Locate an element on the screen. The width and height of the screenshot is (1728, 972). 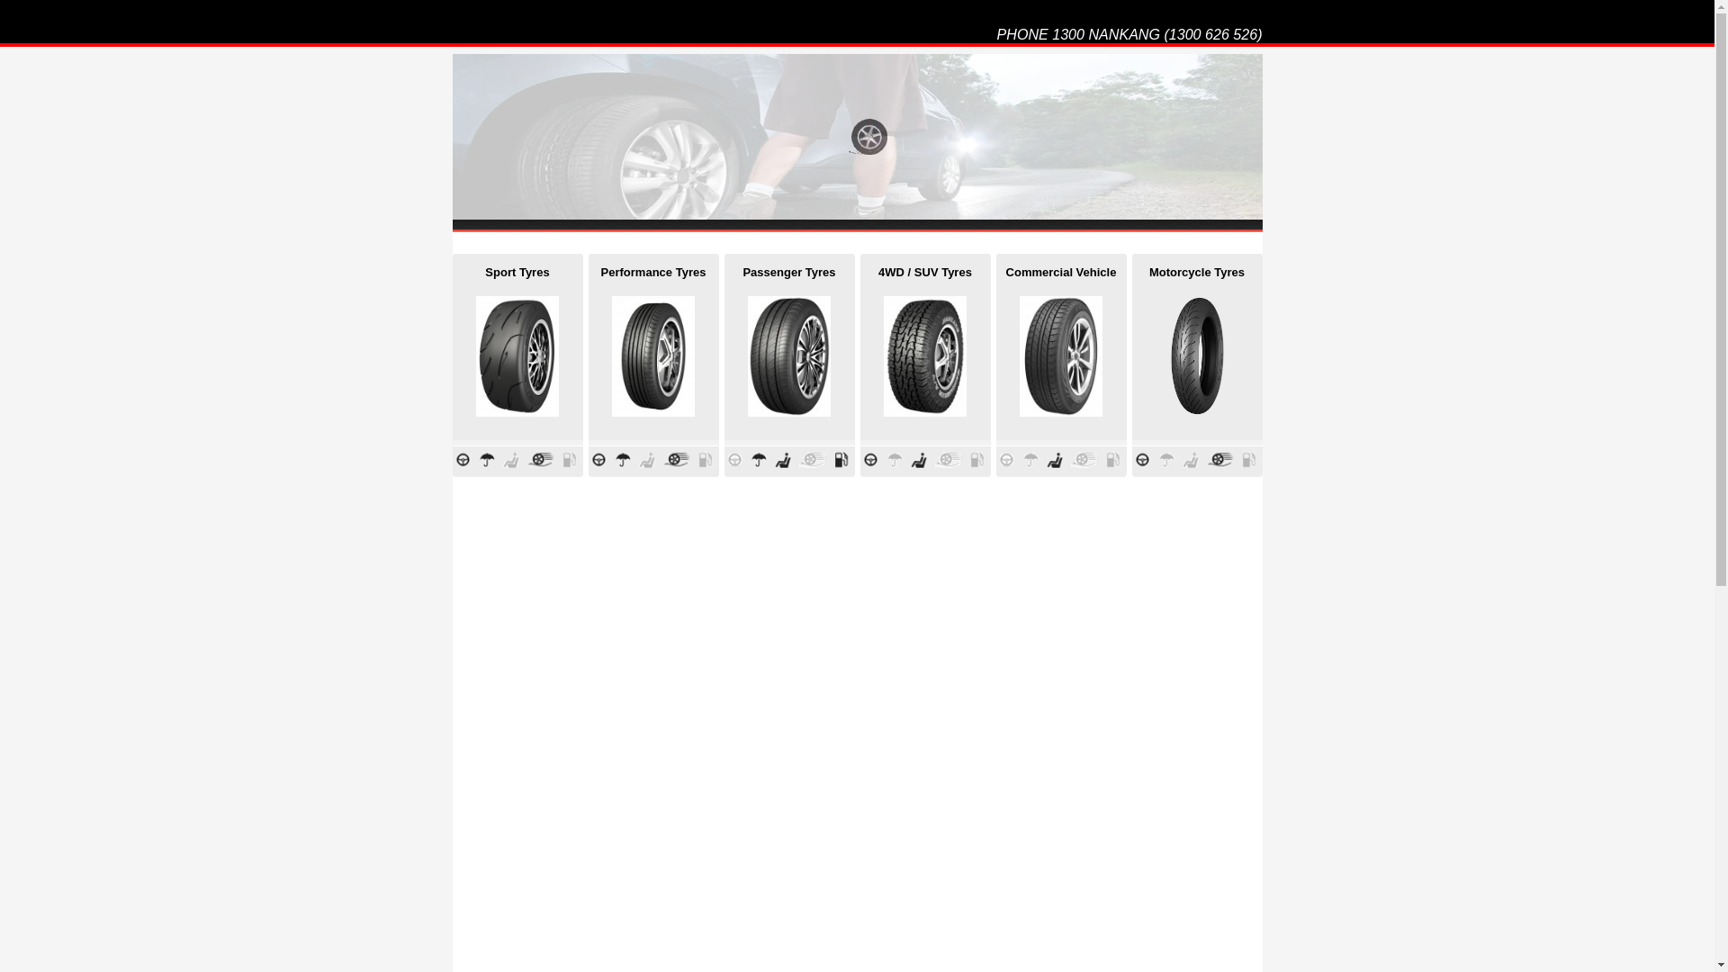
Performance is located at coordinates (677, 464).